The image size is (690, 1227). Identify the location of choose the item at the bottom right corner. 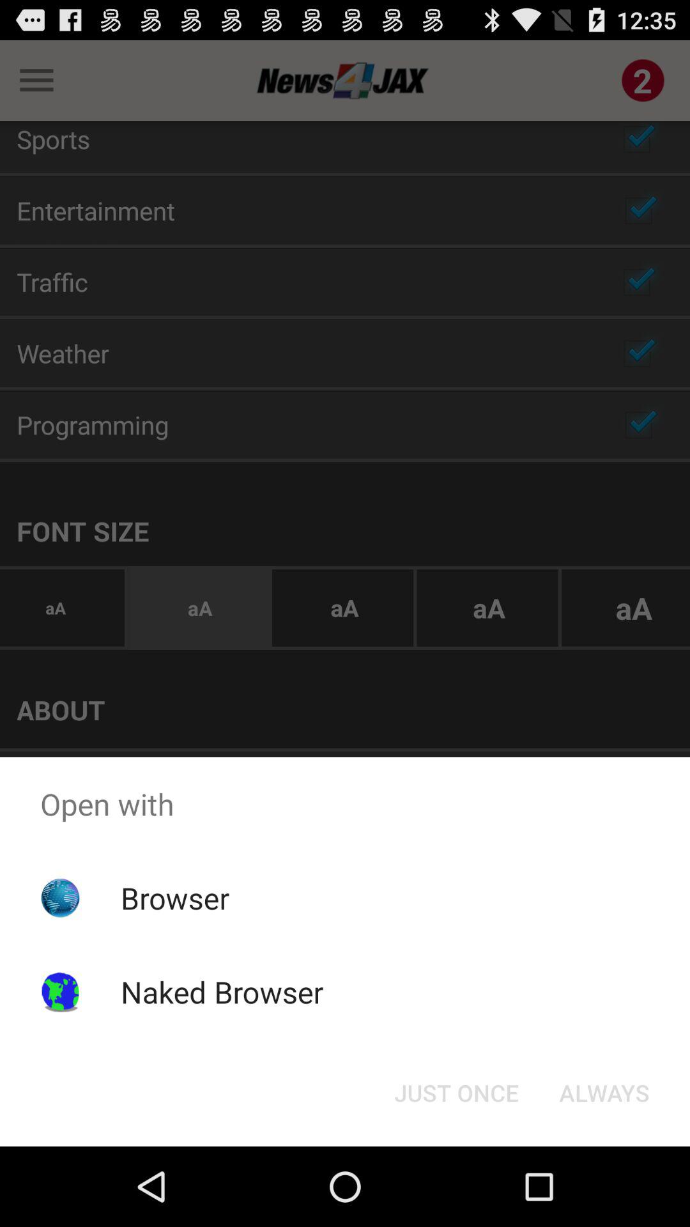
(604, 1093).